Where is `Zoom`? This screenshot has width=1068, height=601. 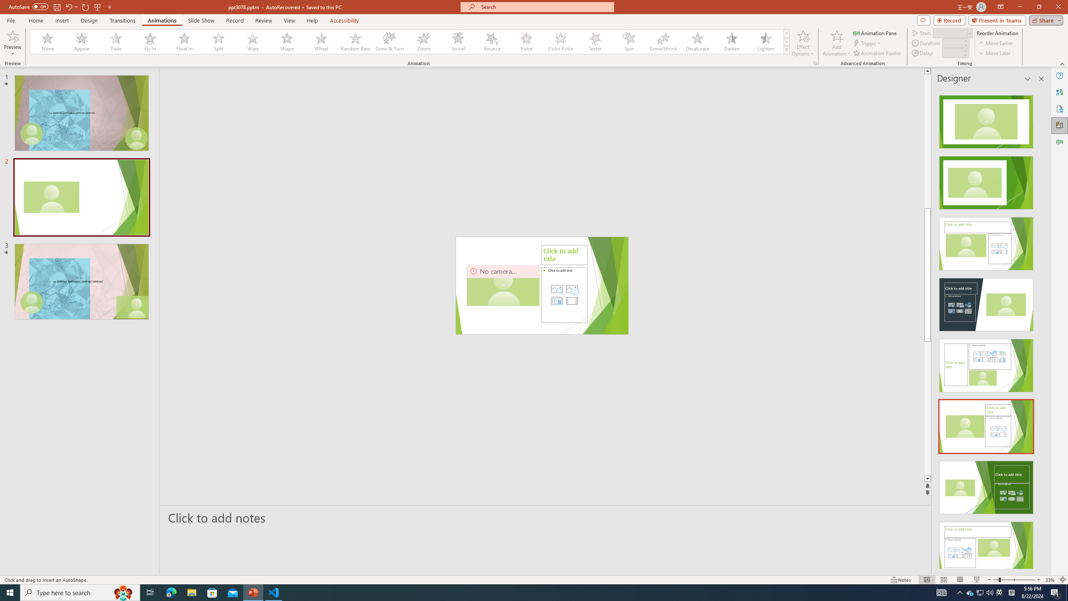
Zoom is located at coordinates (424, 42).